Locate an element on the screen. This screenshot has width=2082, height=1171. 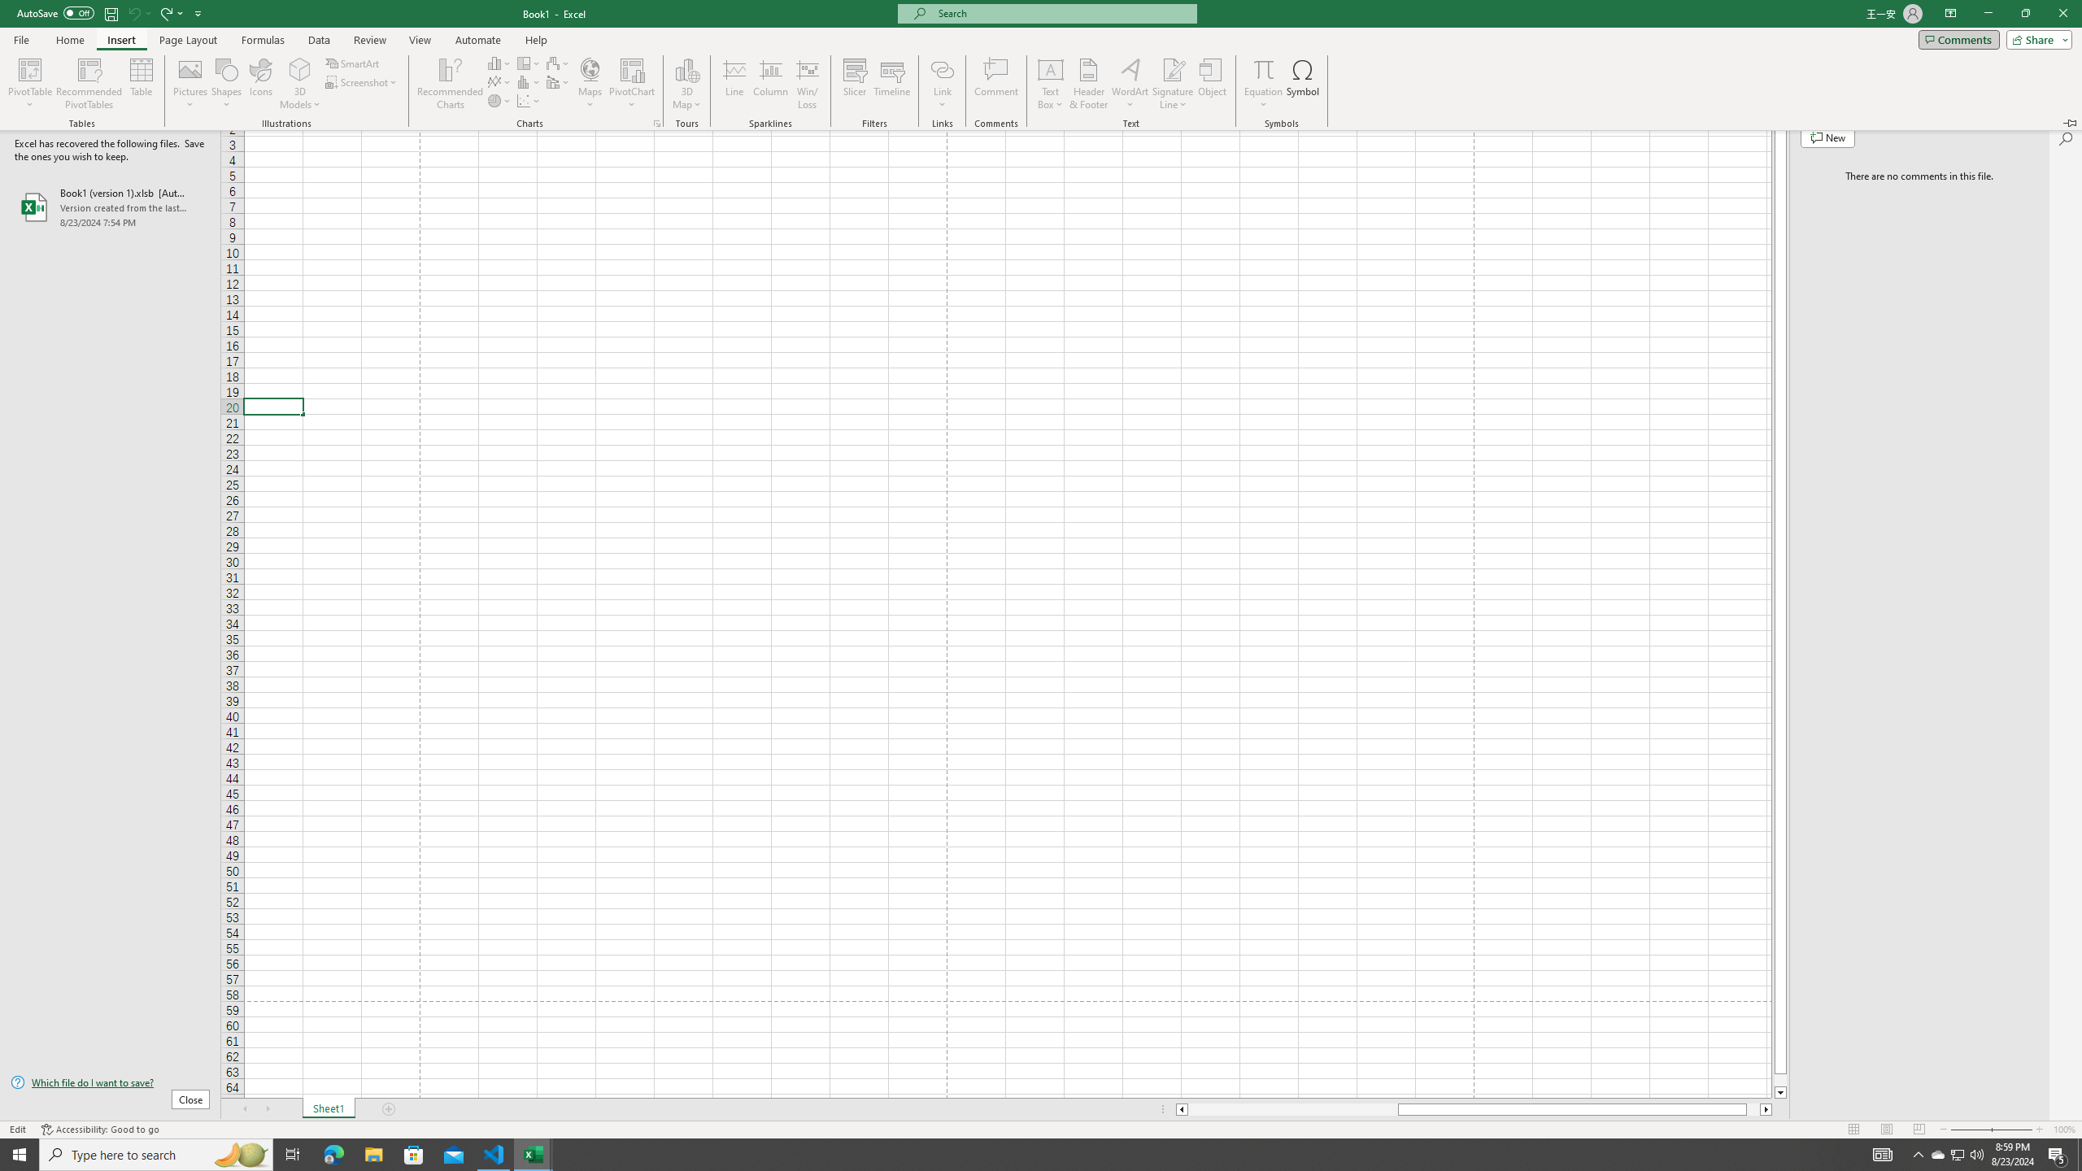
Page left is located at coordinates (1292, 1109).